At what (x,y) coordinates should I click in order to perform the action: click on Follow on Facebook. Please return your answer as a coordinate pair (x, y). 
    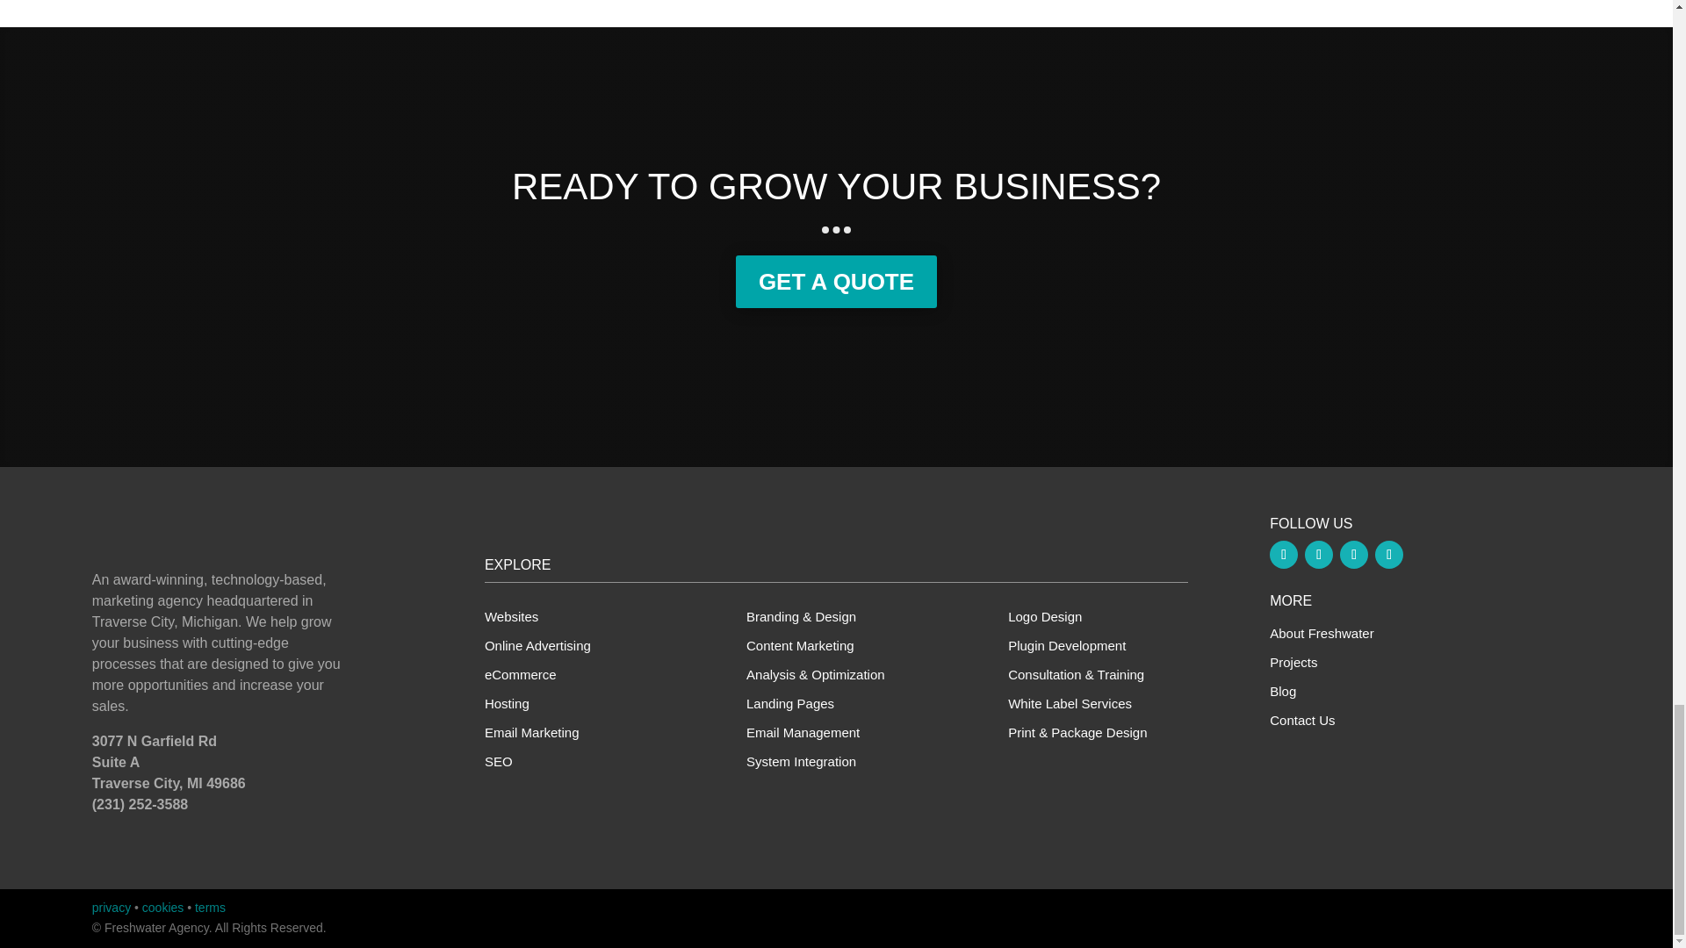
    Looking at the image, I should click on (1284, 555).